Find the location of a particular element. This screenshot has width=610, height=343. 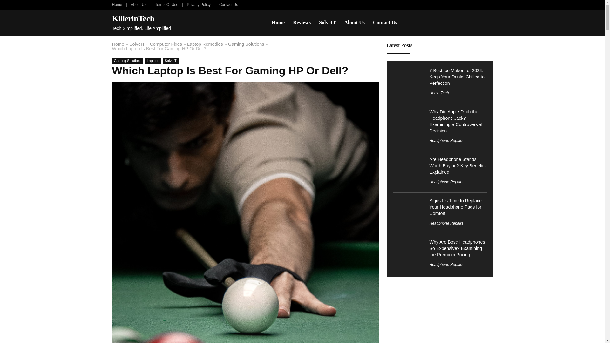

SolveIT is located at coordinates (327, 22).